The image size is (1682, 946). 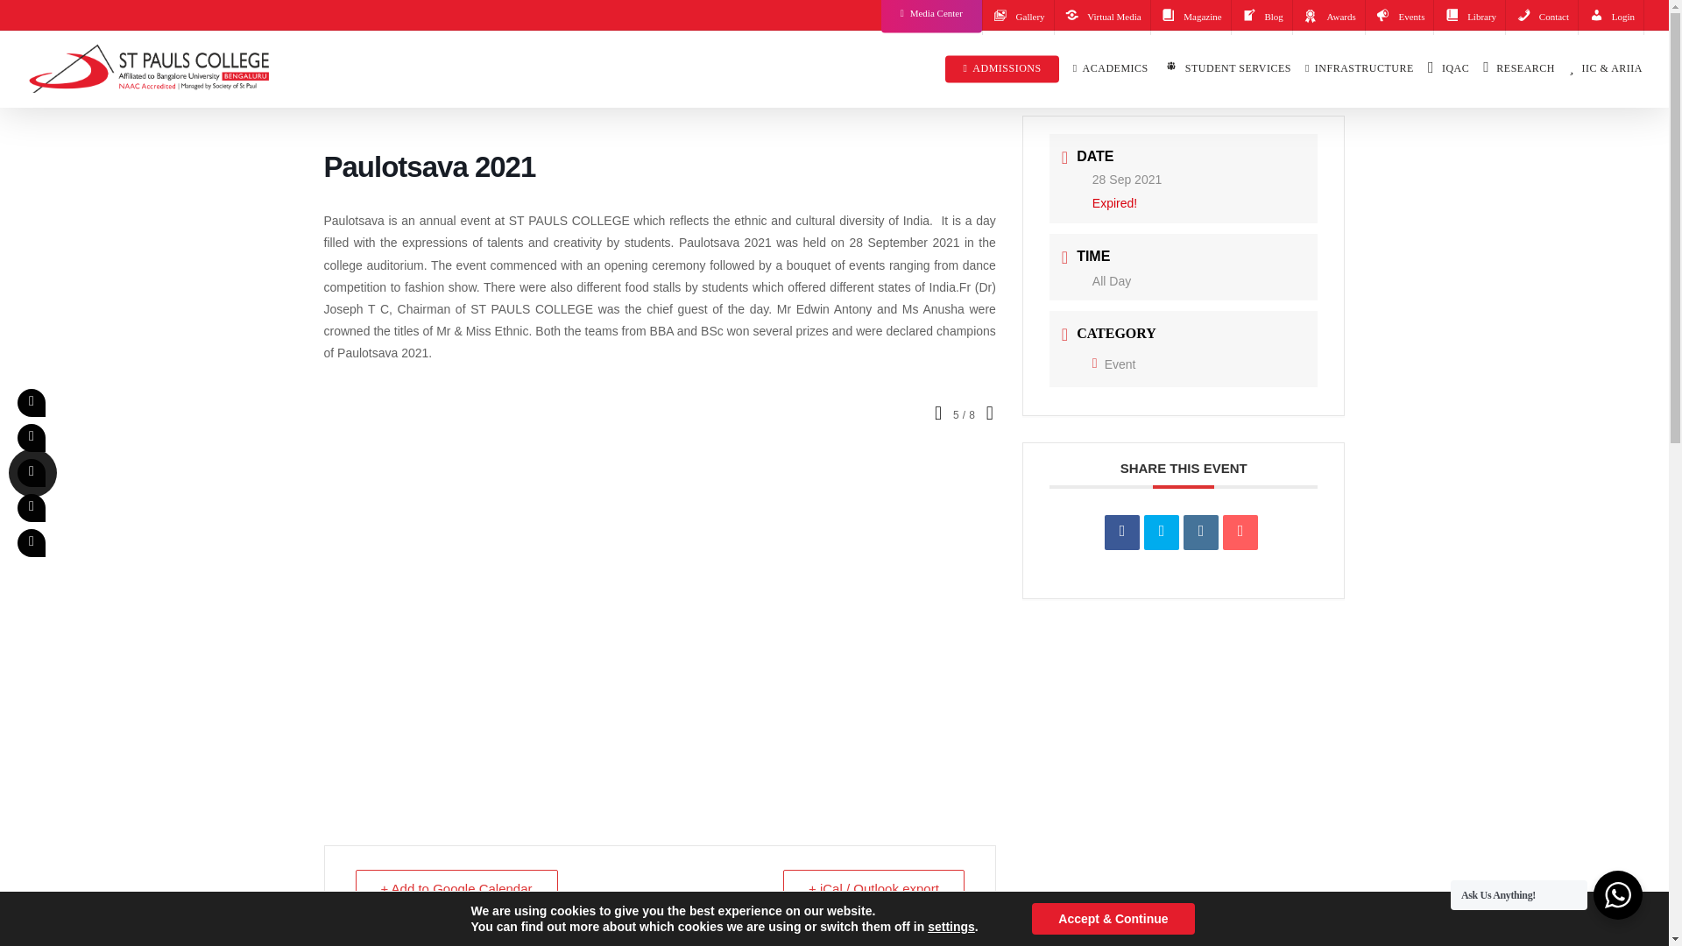 What do you see at coordinates (1191, 18) in the screenshot?
I see `Magazine` at bounding box center [1191, 18].